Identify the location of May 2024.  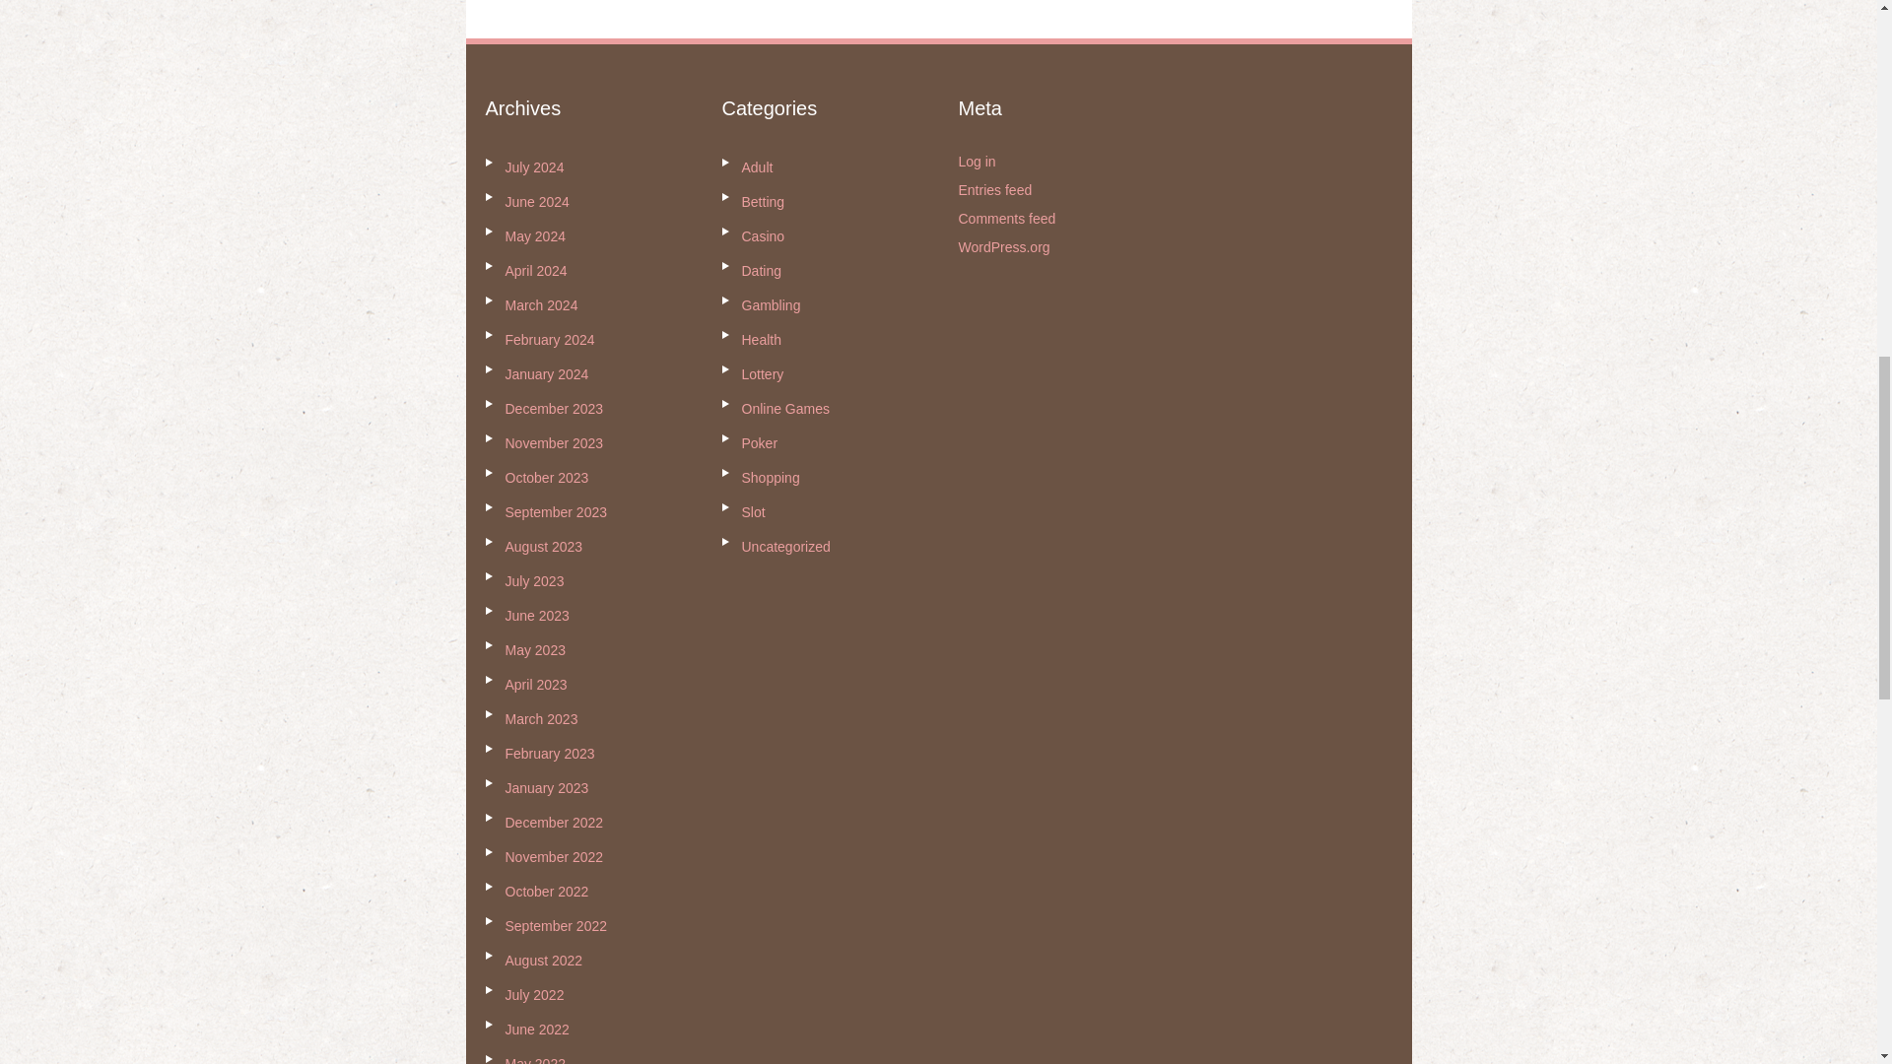
(534, 236).